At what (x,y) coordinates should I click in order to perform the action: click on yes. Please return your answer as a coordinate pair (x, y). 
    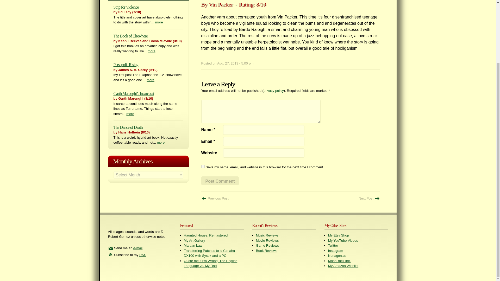
    Looking at the image, I should click on (203, 167).